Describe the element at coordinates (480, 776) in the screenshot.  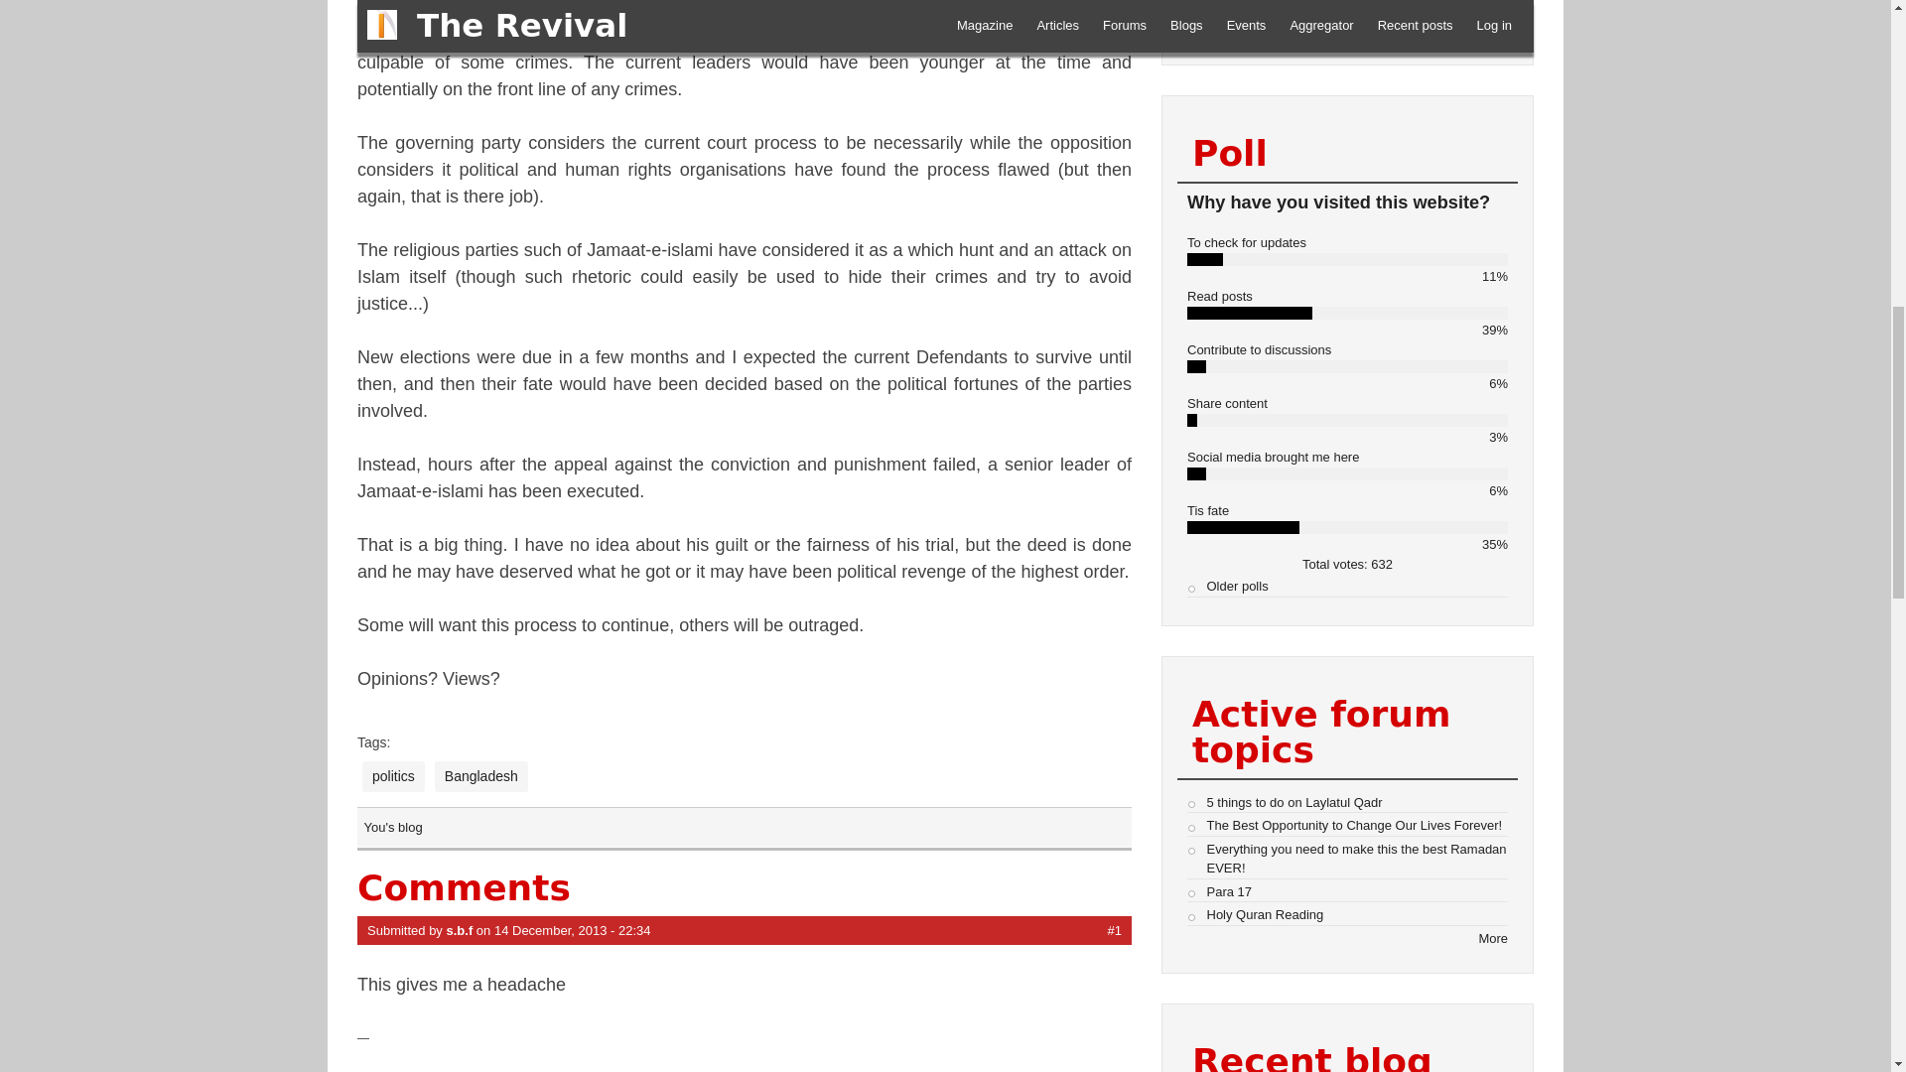
I see `Bangladesh` at that location.